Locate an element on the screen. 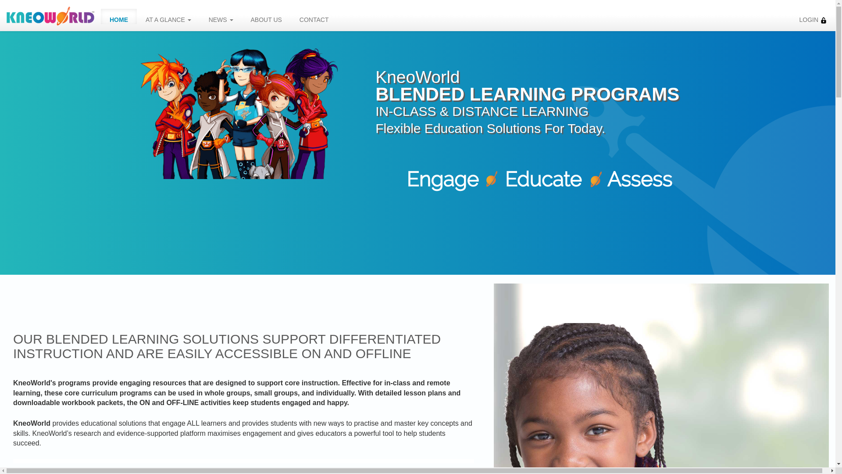 The height and width of the screenshot is (474, 842). AT A GLANCE is located at coordinates (168, 17).